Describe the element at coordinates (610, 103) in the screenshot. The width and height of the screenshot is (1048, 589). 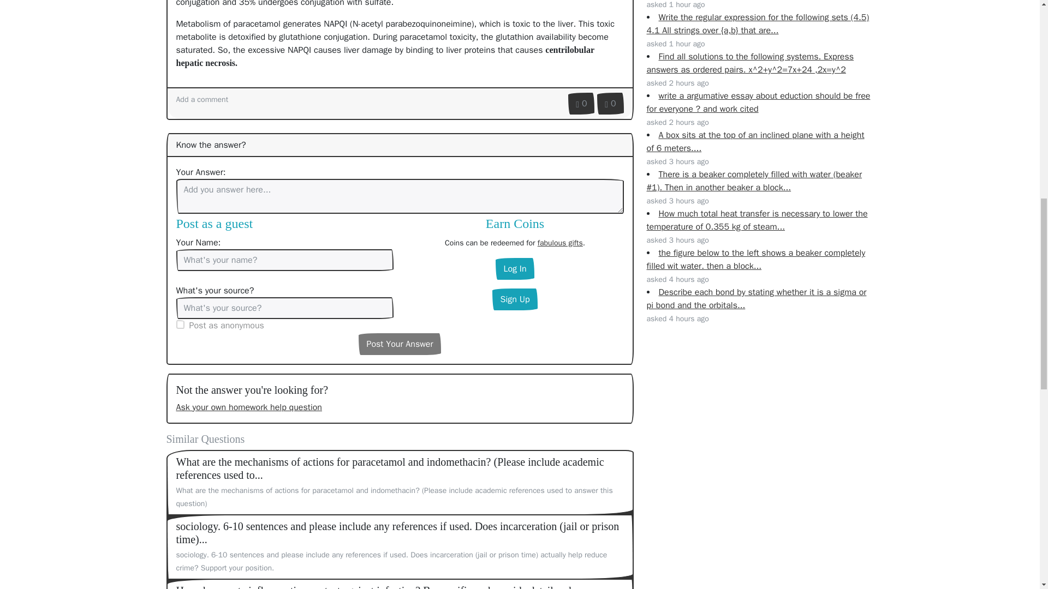
I see `0` at that location.